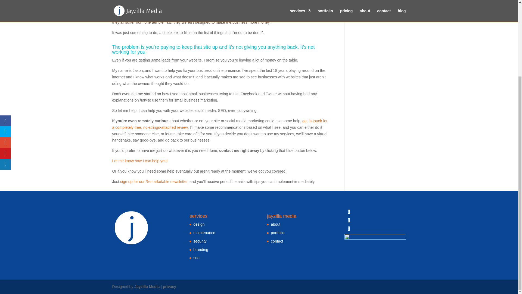  What do you see at coordinates (199, 224) in the screenshot?
I see `design` at bounding box center [199, 224].